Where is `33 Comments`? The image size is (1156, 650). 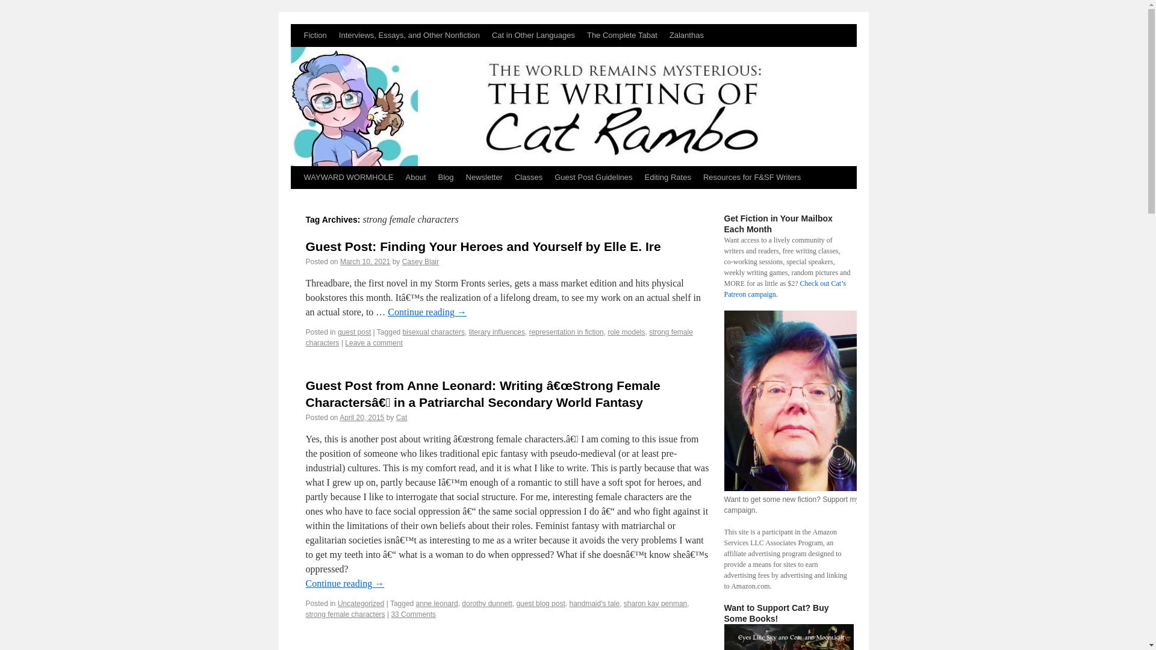 33 Comments is located at coordinates (413, 614).